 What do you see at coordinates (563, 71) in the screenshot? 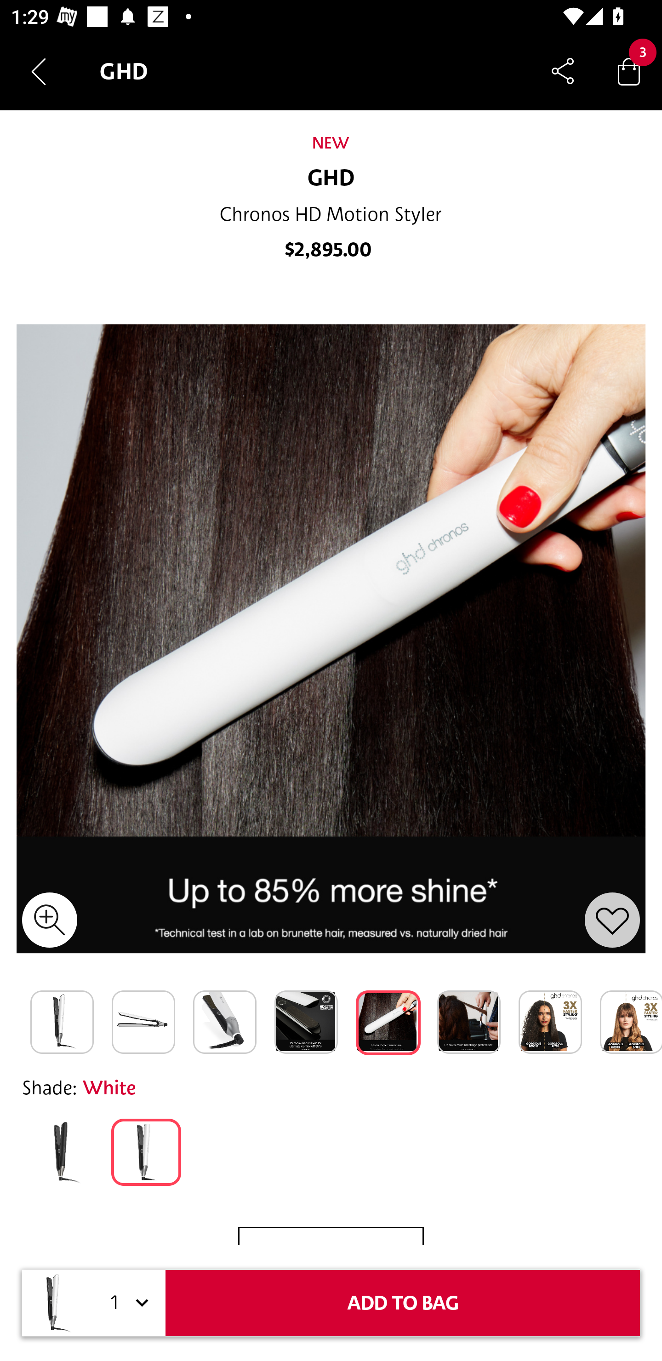
I see `Share` at bounding box center [563, 71].